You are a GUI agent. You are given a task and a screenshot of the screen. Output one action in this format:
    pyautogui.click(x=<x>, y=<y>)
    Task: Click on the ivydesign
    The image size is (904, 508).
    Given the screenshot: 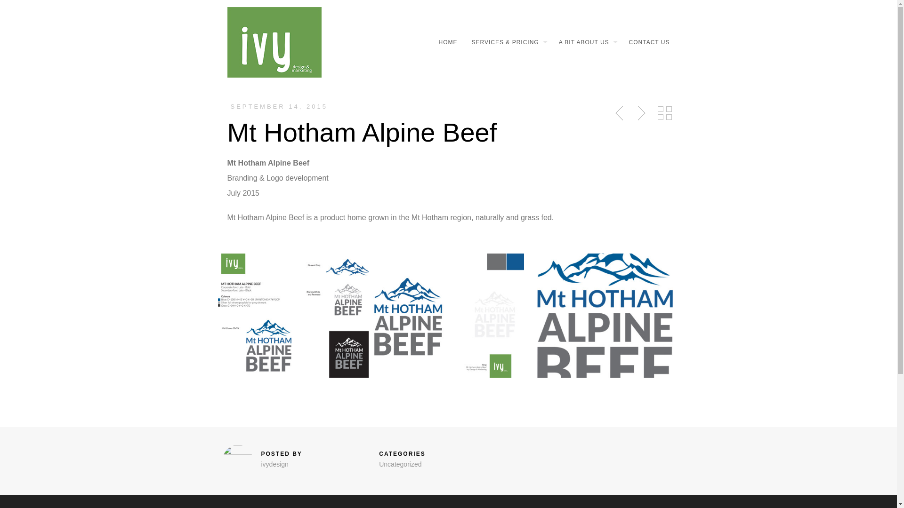 What is the action you would take?
    pyautogui.click(x=274, y=464)
    